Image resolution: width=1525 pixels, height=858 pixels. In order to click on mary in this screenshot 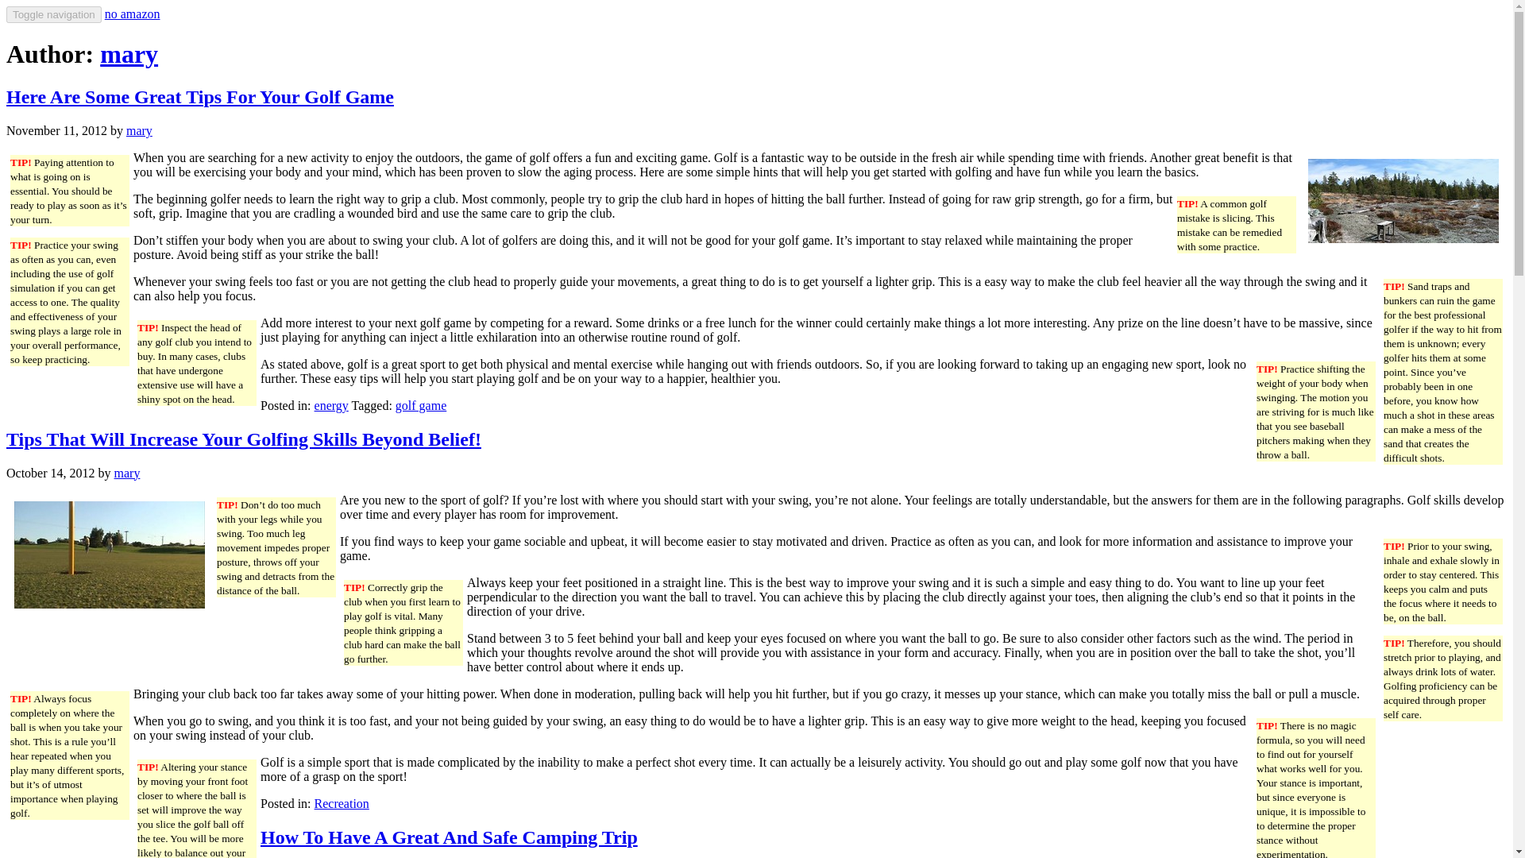, I will do `click(140, 130)`.